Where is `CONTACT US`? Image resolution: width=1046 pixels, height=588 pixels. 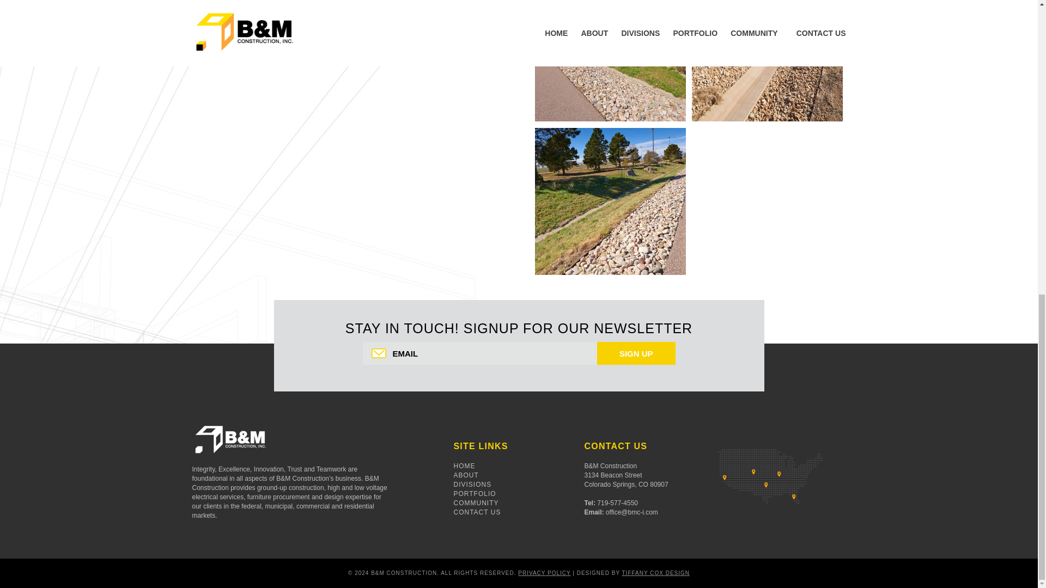 CONTACT US is located at coordinates (477, 512).